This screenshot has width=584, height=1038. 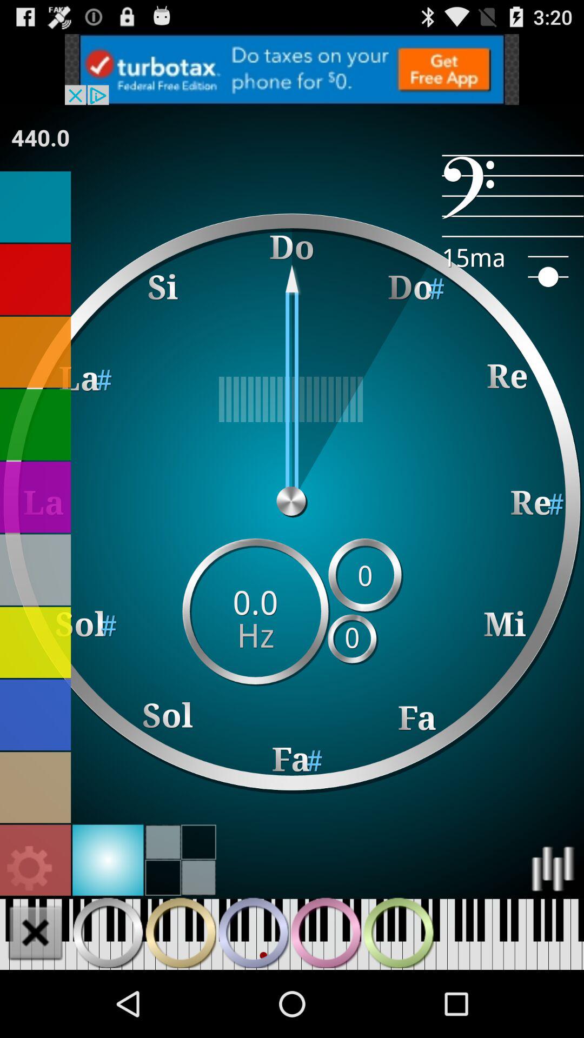 What do you see at coordinates (181, 933) in the screenshot?
I see `click keys` at bounding box center [181, 933].